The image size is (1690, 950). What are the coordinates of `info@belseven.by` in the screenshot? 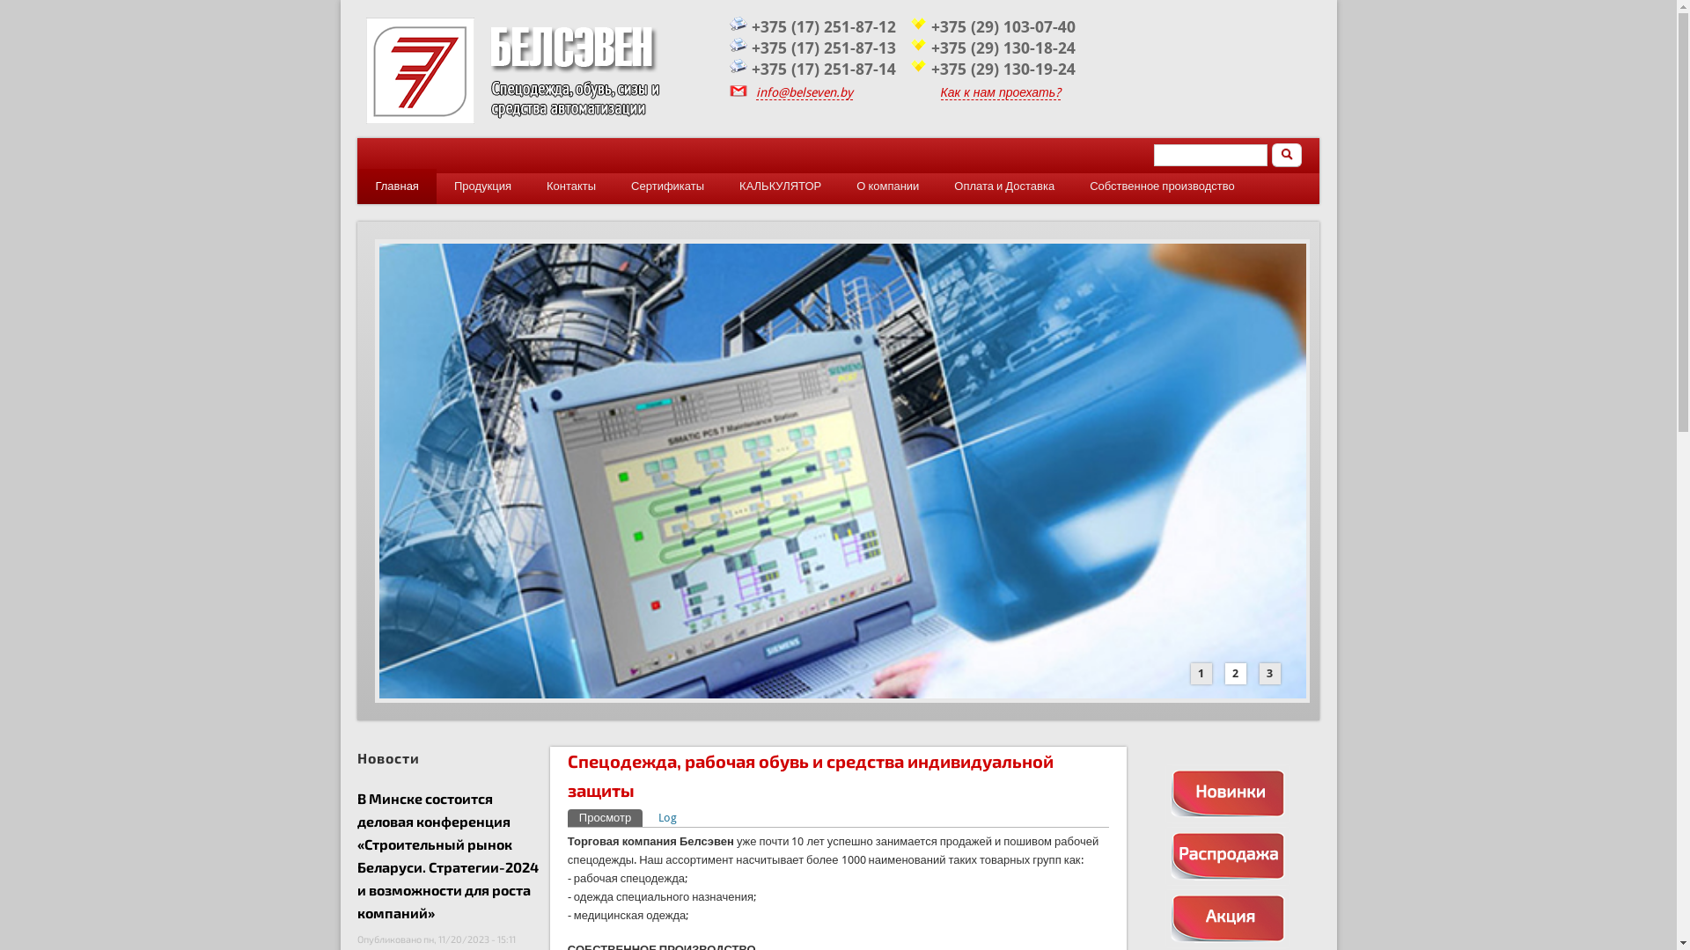 It's located at (805, 93).